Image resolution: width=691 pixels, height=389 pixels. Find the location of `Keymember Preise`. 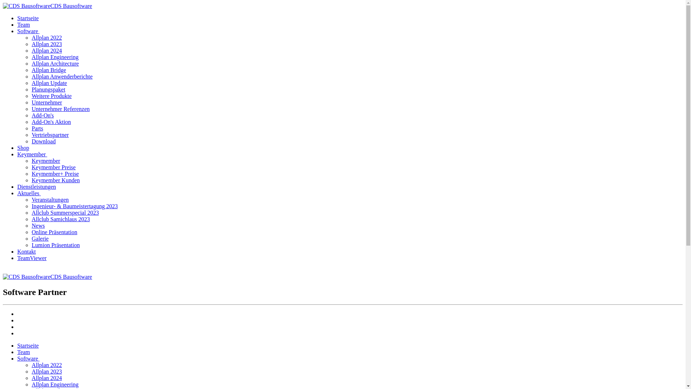

Keymember Preise is located at coordinates (54, 167).